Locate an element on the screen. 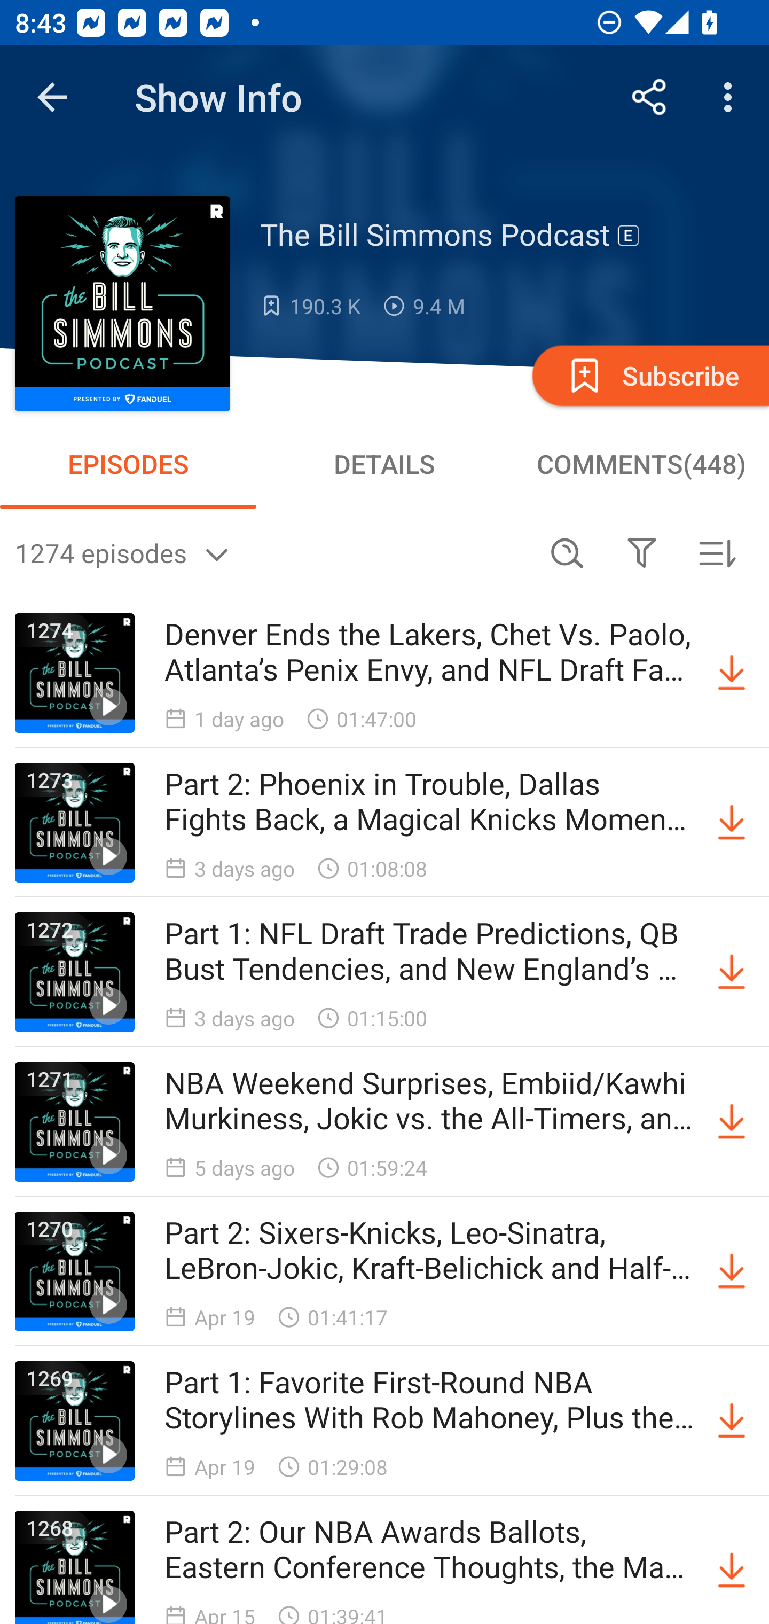  1274 episodes  is located at coordinates (272, 552).